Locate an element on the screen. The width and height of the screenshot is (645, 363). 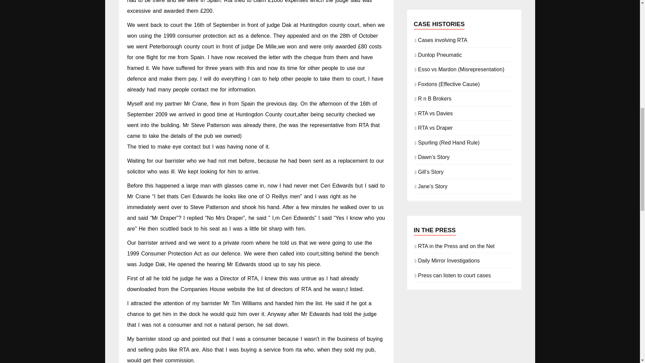
RTA vs Davies is located at coordinates (435, 113).